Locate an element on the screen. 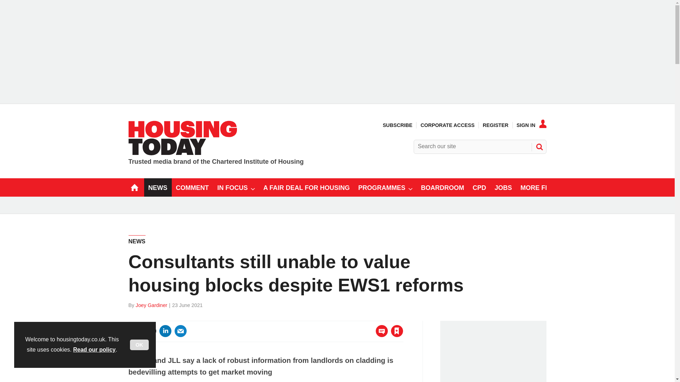 The width and height of the screenshot is (680, 382). Read our policy is located at coordinates (94, 349).